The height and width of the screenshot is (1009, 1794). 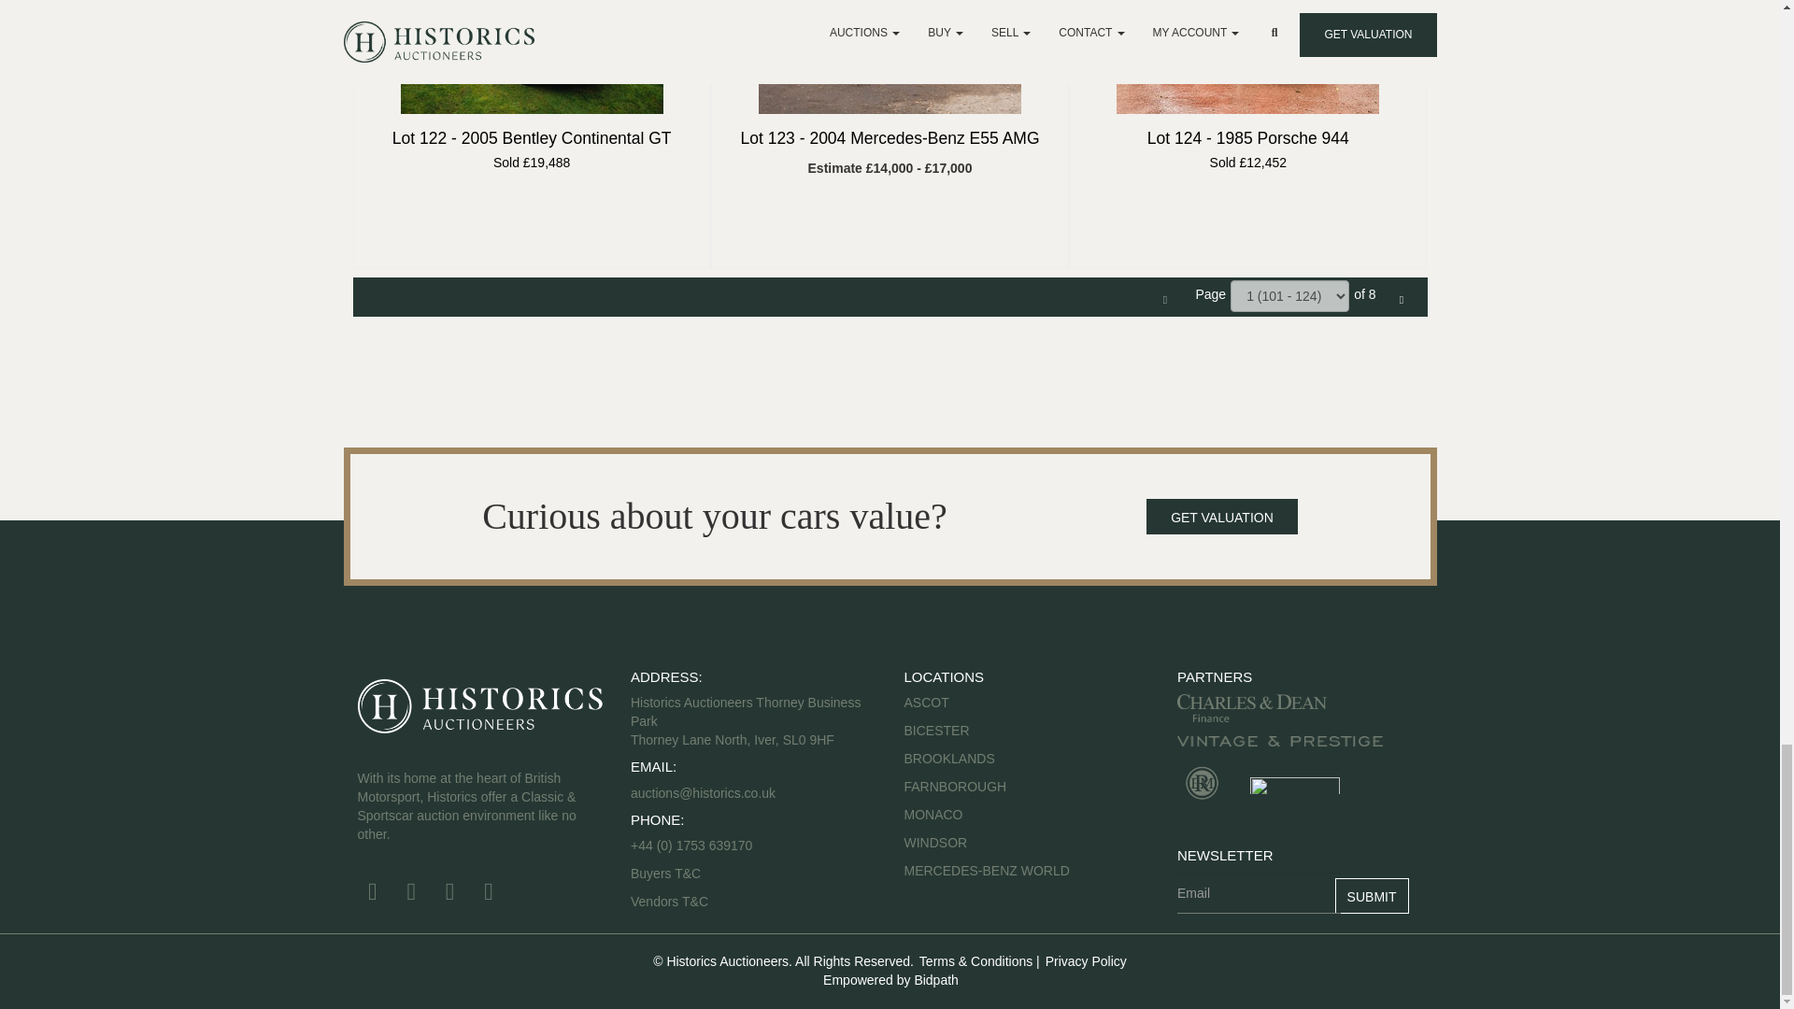 I want to click on Go to our facebook page, so click(x=375, y=895).